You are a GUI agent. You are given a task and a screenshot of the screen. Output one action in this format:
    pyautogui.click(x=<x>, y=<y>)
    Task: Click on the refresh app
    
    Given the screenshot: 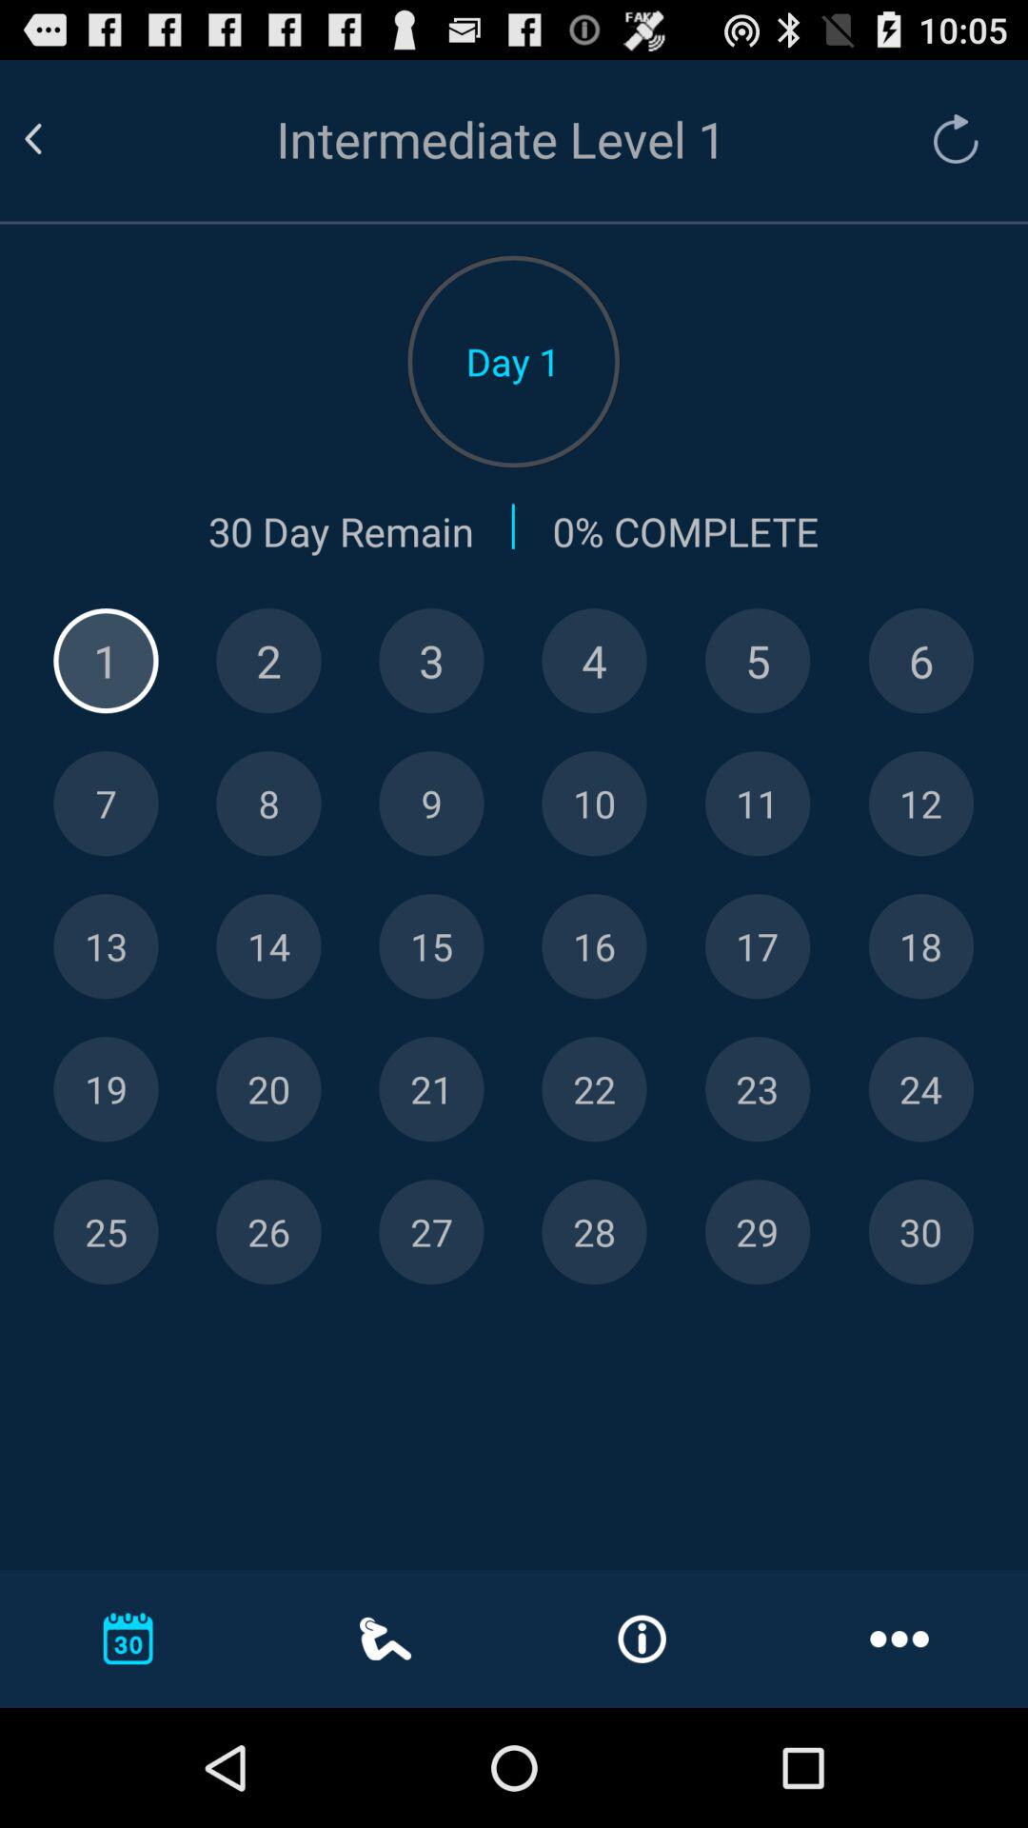 What is the action you would take?
    pyautogui.click(x=946, y=139)
    